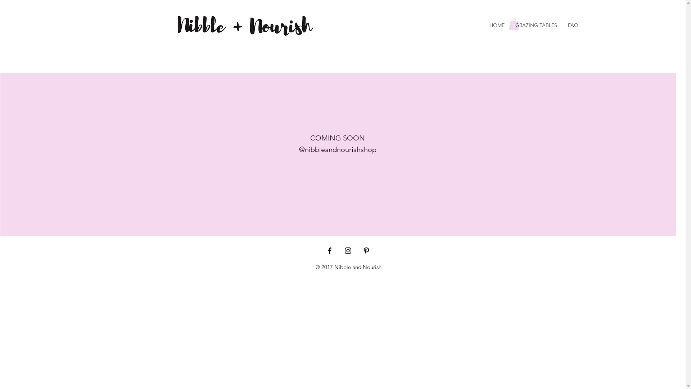  What do you see at coordinates (514, 24) in the screenshot?
I see `0` at bounding box center [514, 24].